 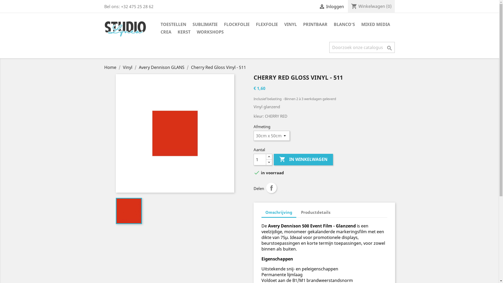 What do you see at coordinates (267, 25) in the screenshot?
I see `FLEXFOLIE` at bounding box center [267, 25].